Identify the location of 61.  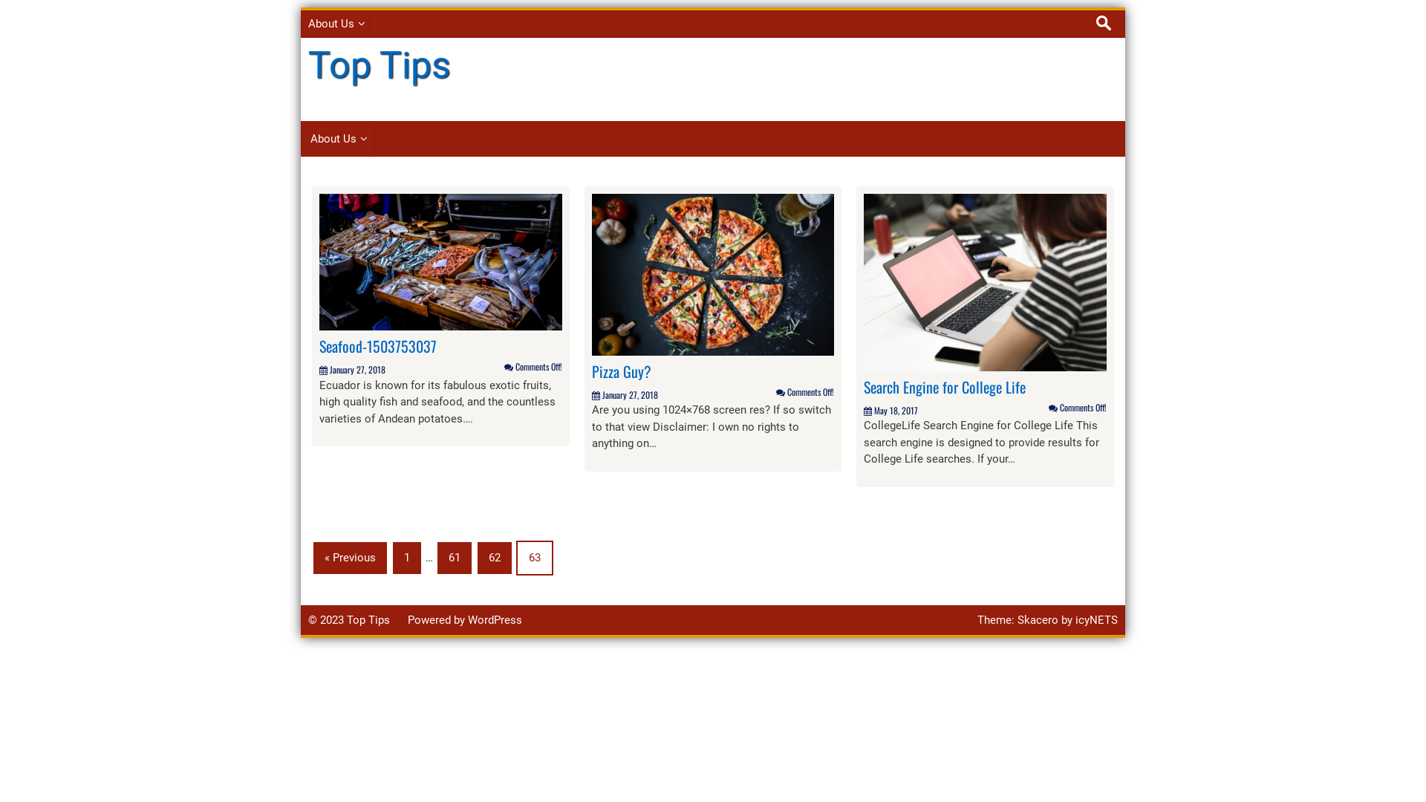
(455, 558).